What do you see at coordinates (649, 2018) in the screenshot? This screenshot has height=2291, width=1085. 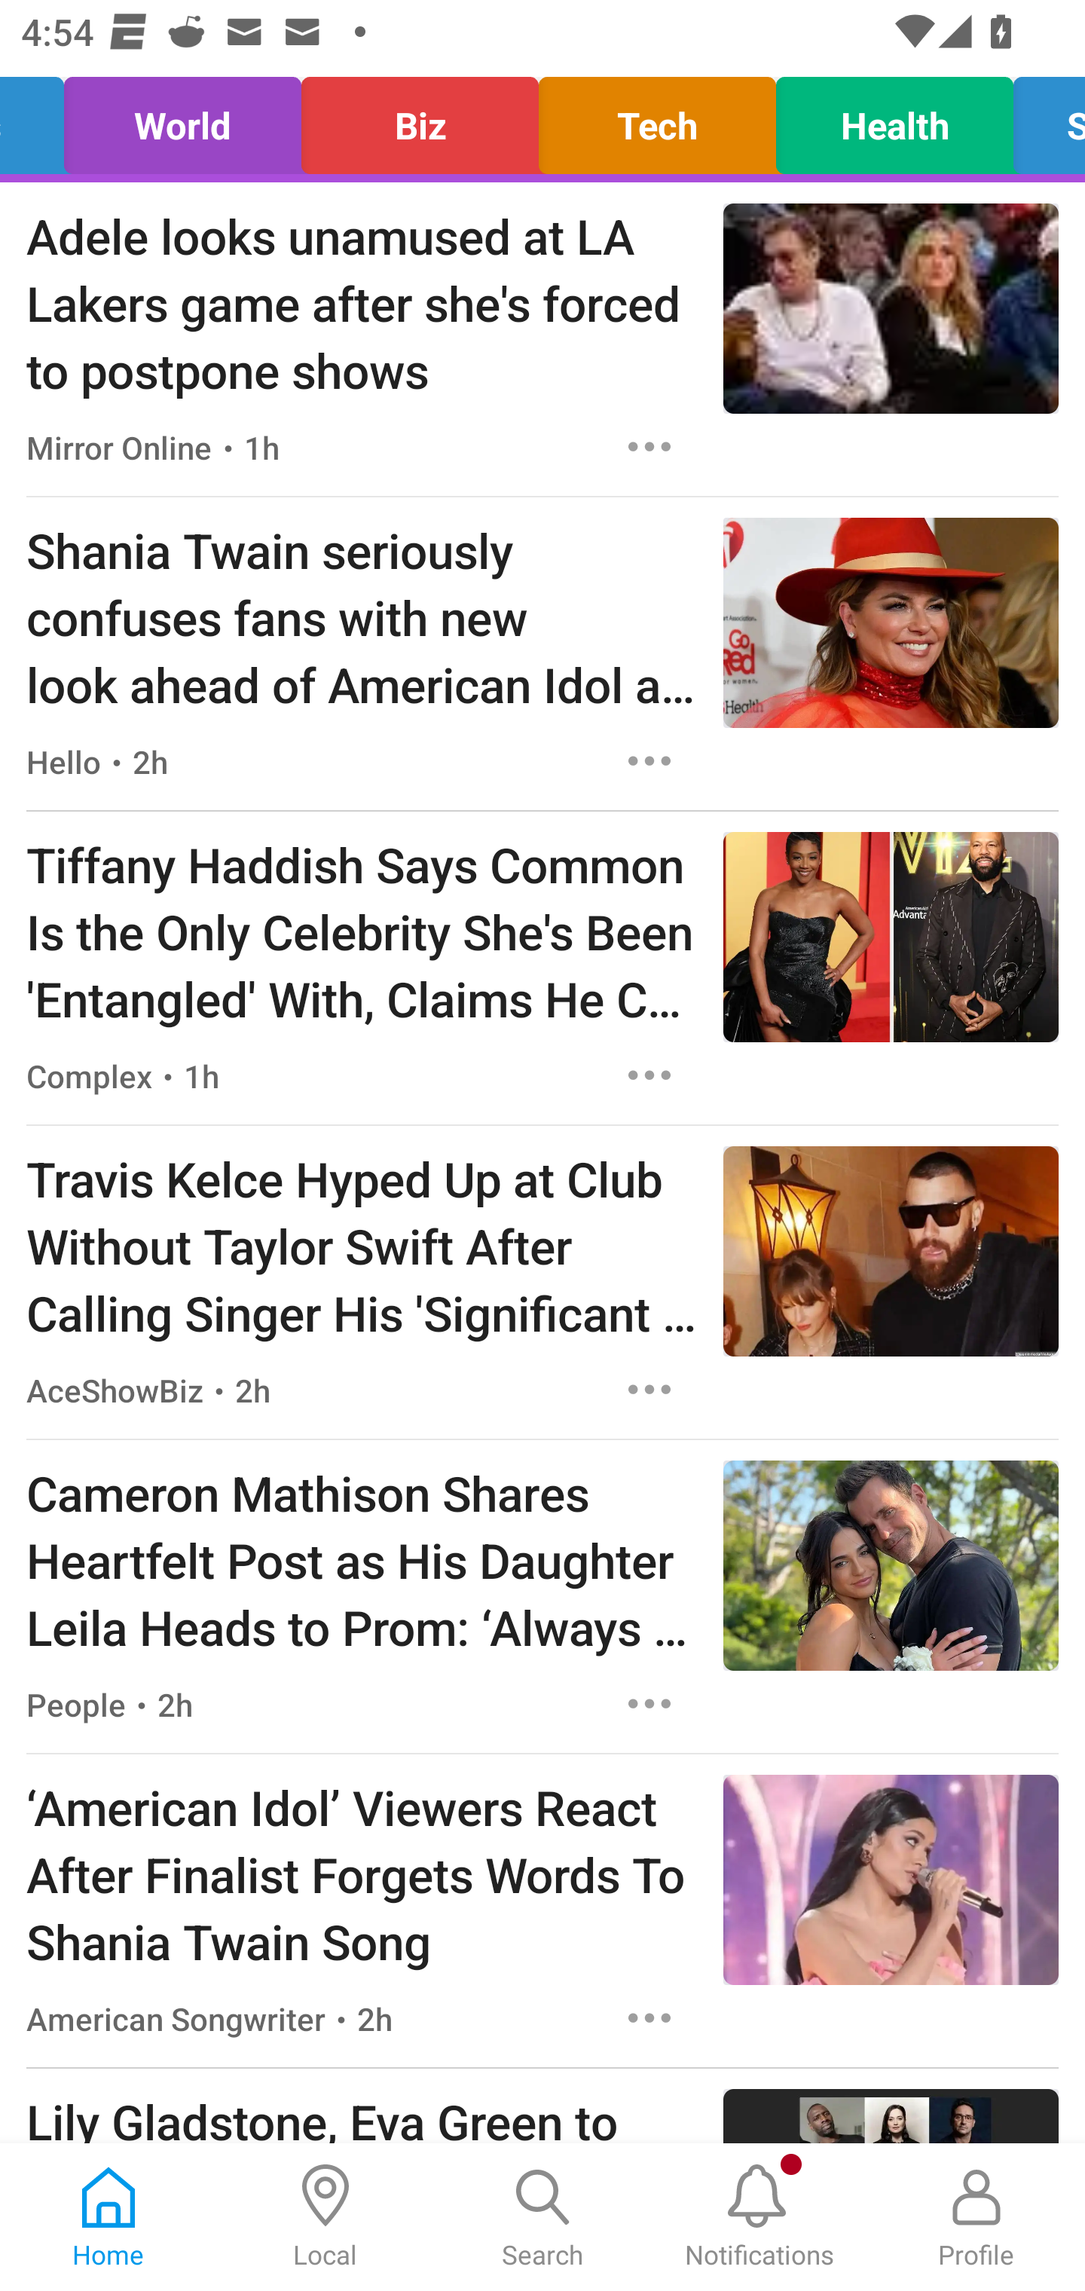 I see `Options` at bounding box center [649, 2018].